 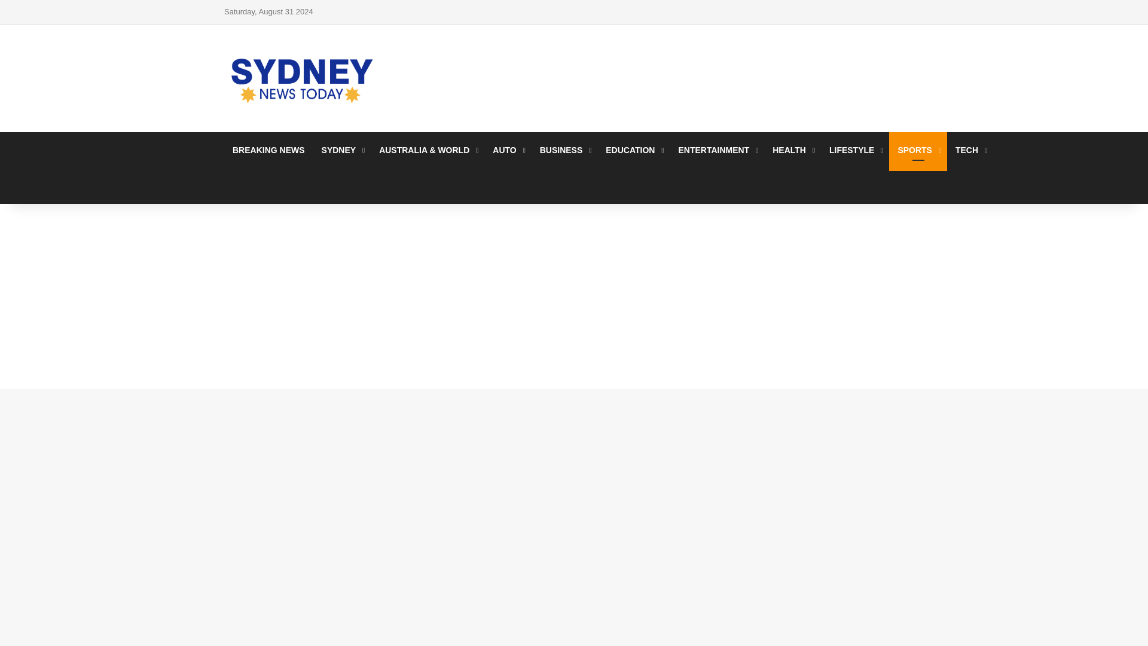 What do you see at coordinates (564, 150) in the screenshot?
I see `BUSINESS` at bounding box center [564, 150].